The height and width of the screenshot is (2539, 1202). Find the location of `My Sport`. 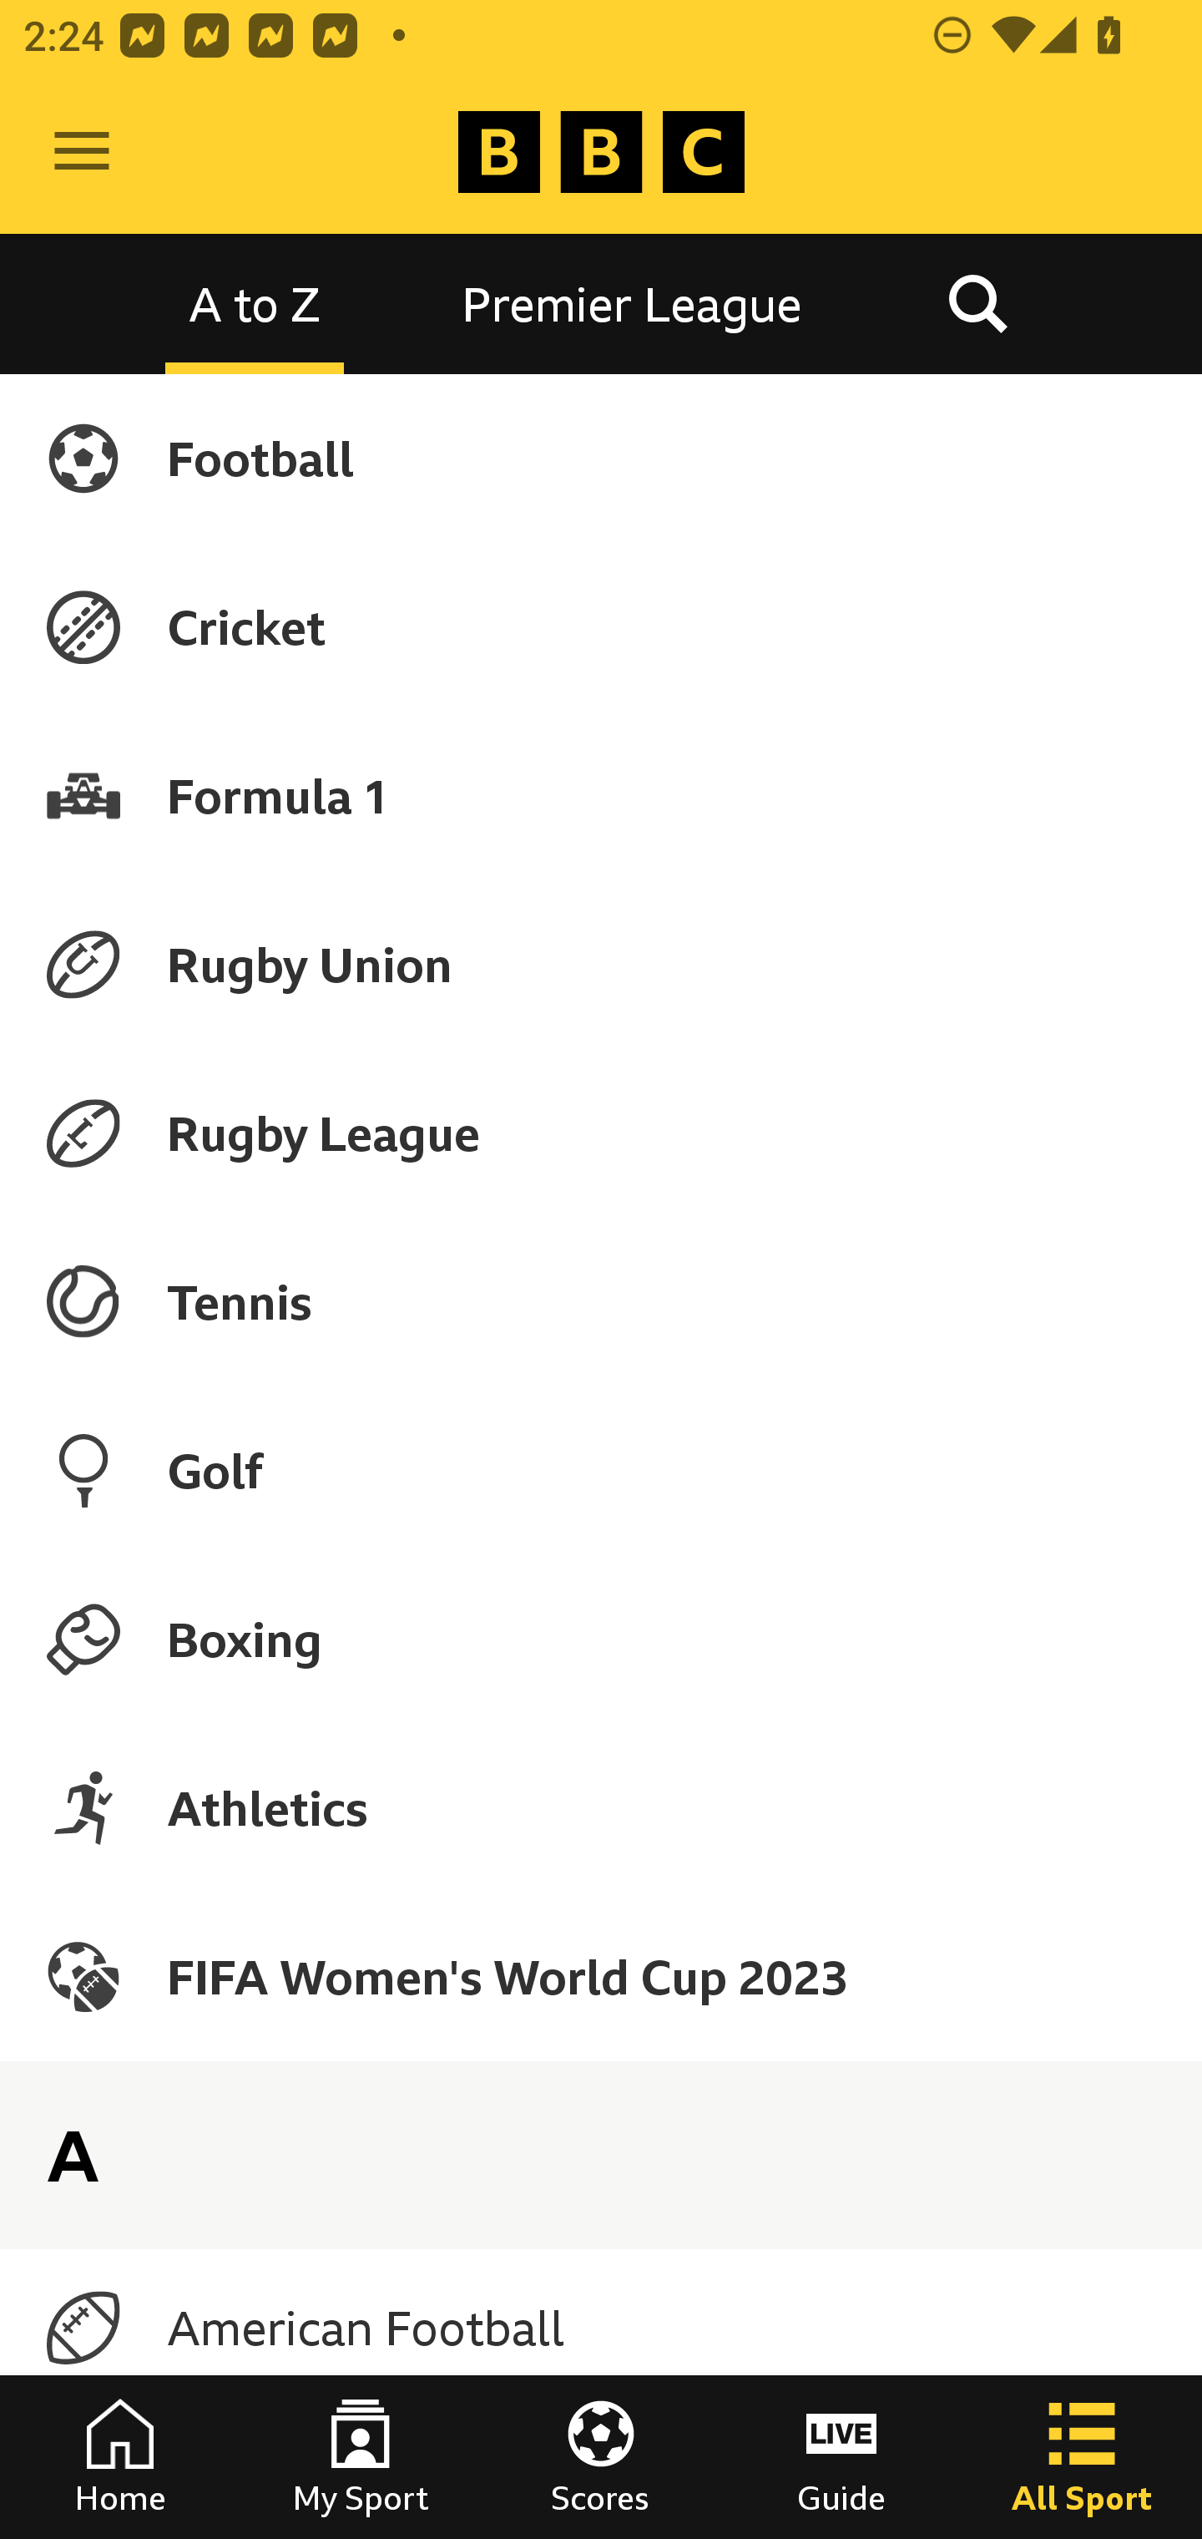

My Sport is located at coordinates (361, 2457).